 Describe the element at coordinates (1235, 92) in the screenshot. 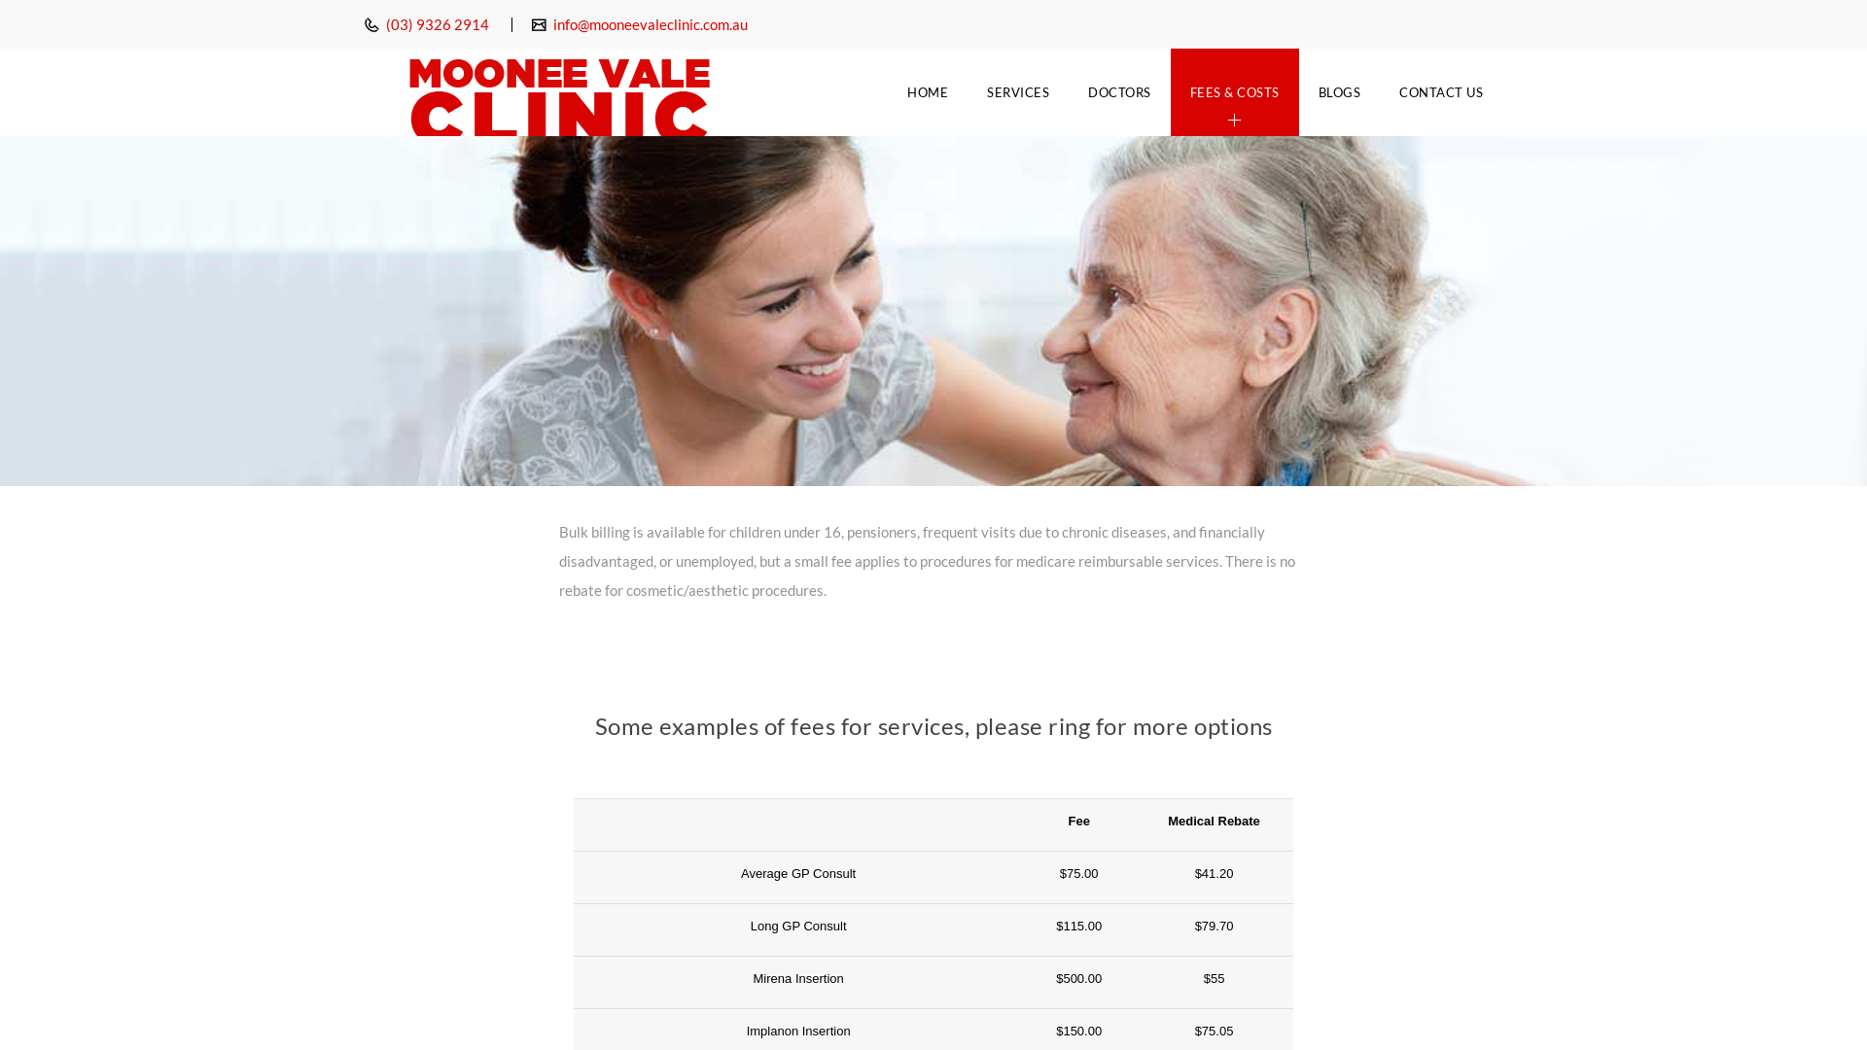

I see `FEES & COSTS` at that location.